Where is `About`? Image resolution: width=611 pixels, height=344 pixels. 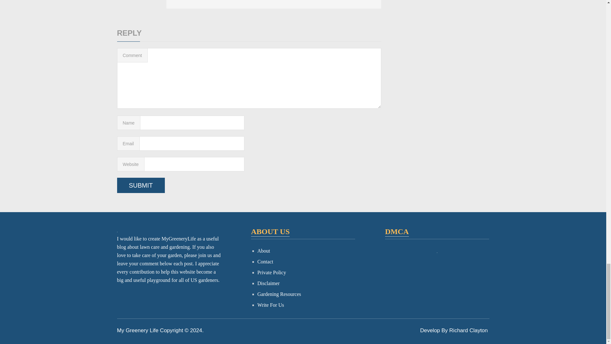
About is located at coordinates (263, 250).